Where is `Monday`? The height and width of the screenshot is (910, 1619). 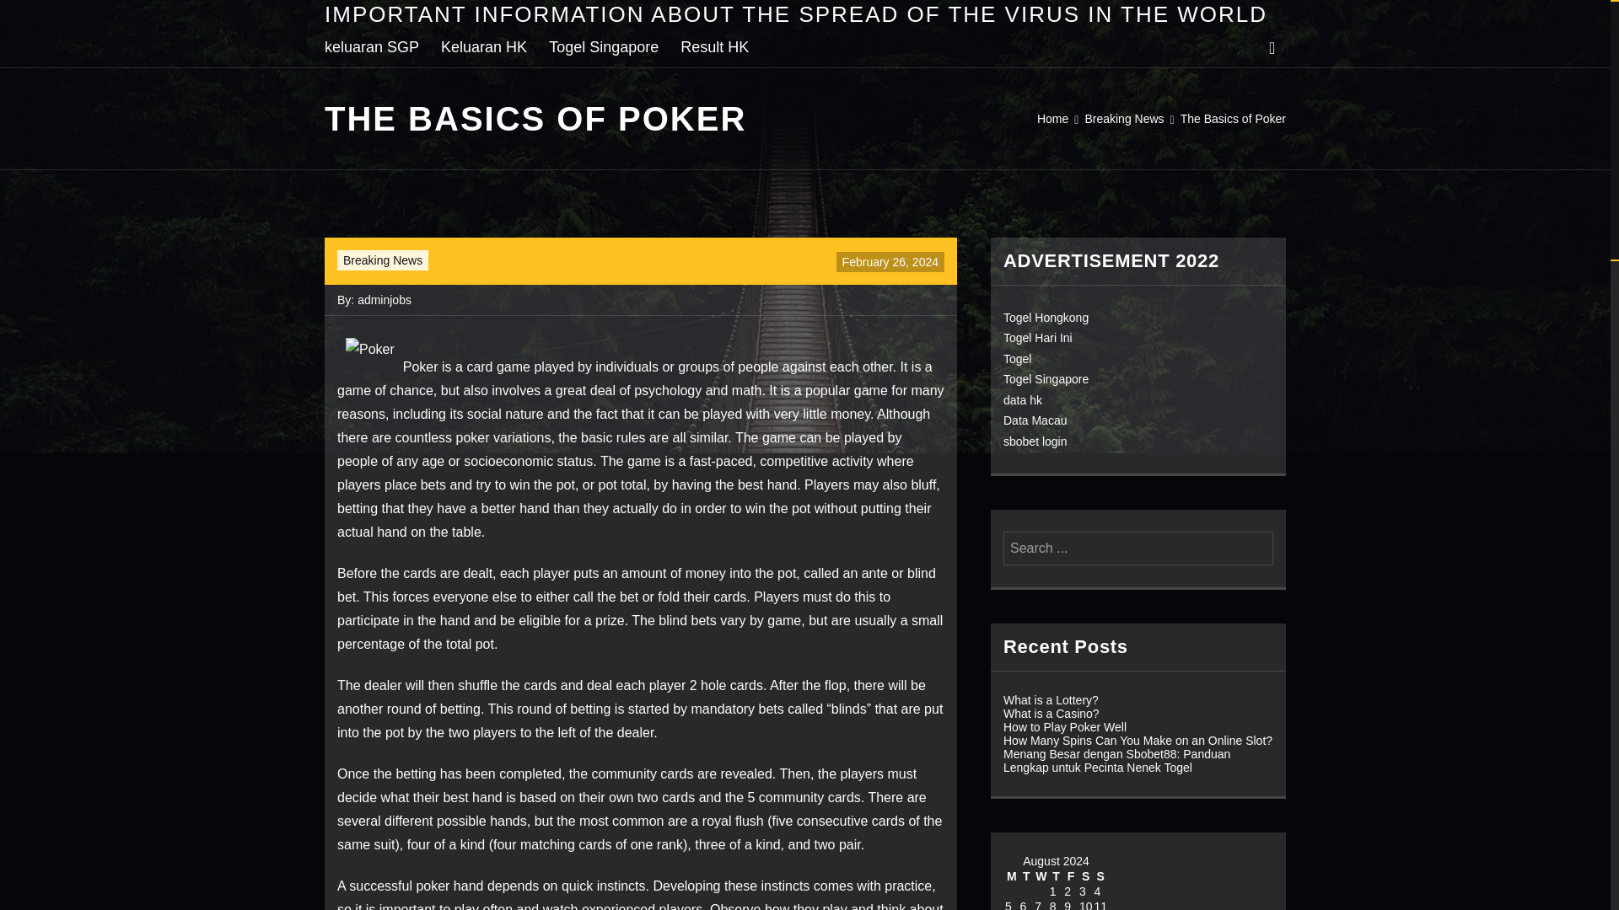
Monday is located at coordinates (1012, 876).